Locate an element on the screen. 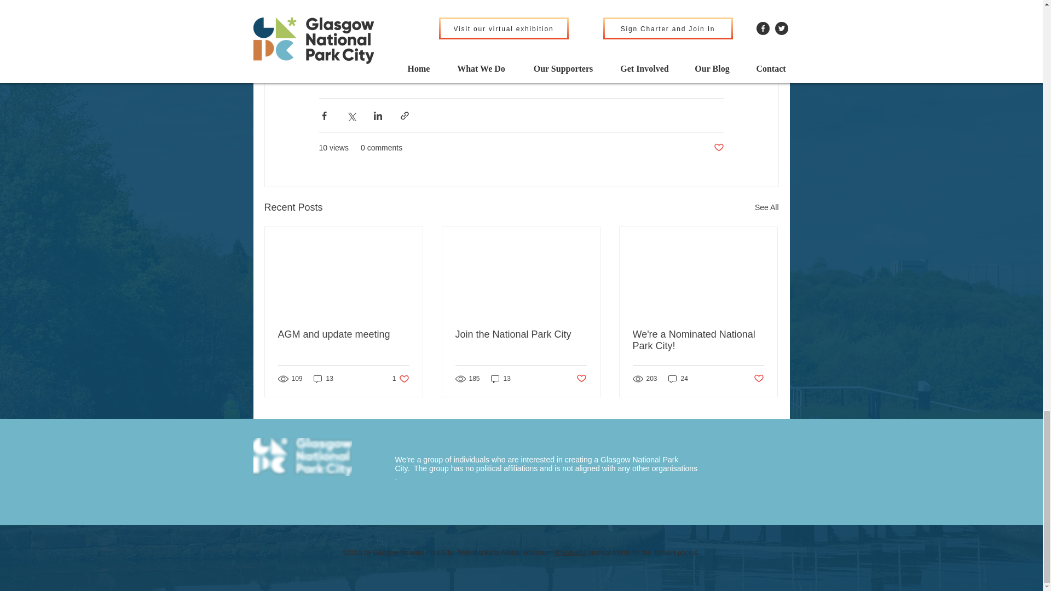 The image size is (1051, 591). 13 is located at coordinates (323, 379).